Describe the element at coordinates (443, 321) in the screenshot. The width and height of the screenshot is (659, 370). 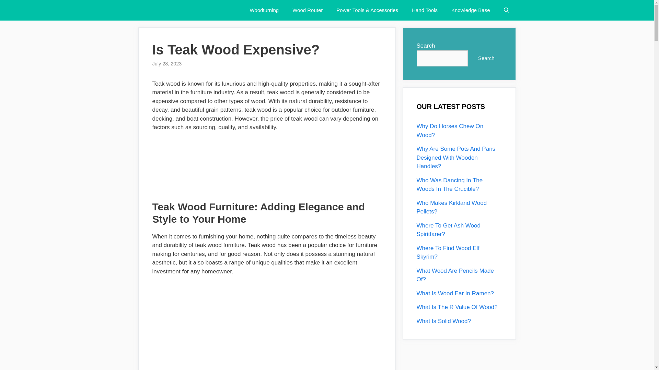
I see `What Is Solid Wood?` at that location.